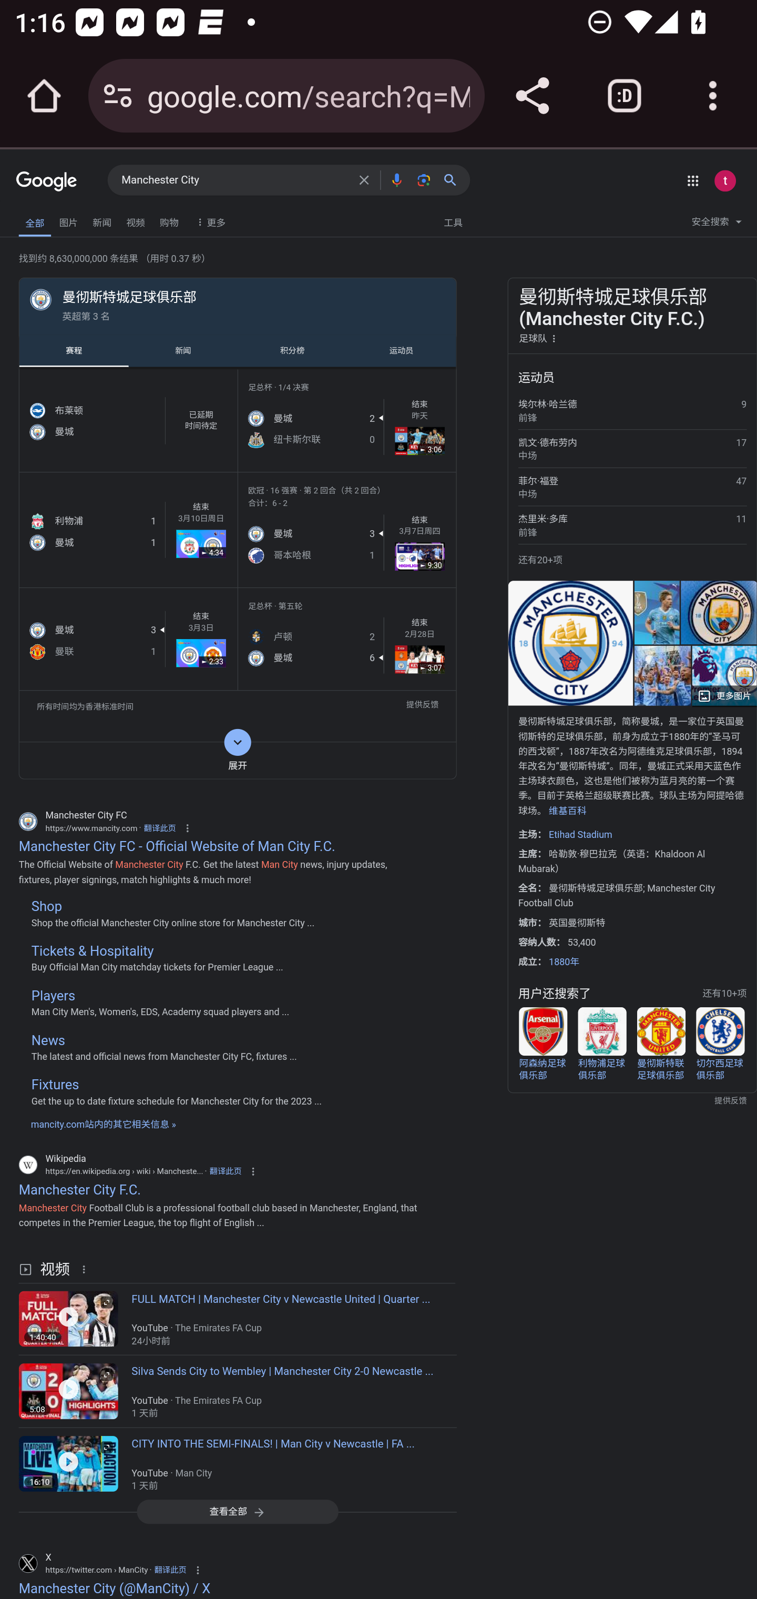 The image size is (757, 1599). What do you see at coordinates (292, 350) in the screenshot?
I see `积分榜` at bounding box center [292, 350].